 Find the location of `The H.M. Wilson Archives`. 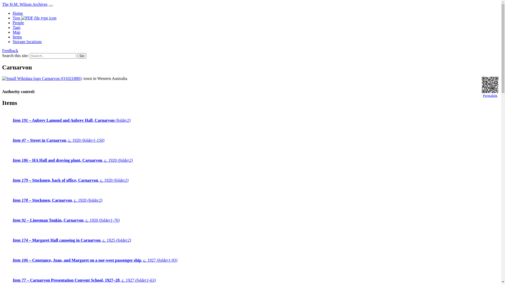

The H.M. Wilson Archives is located at coordinates (25, 4).